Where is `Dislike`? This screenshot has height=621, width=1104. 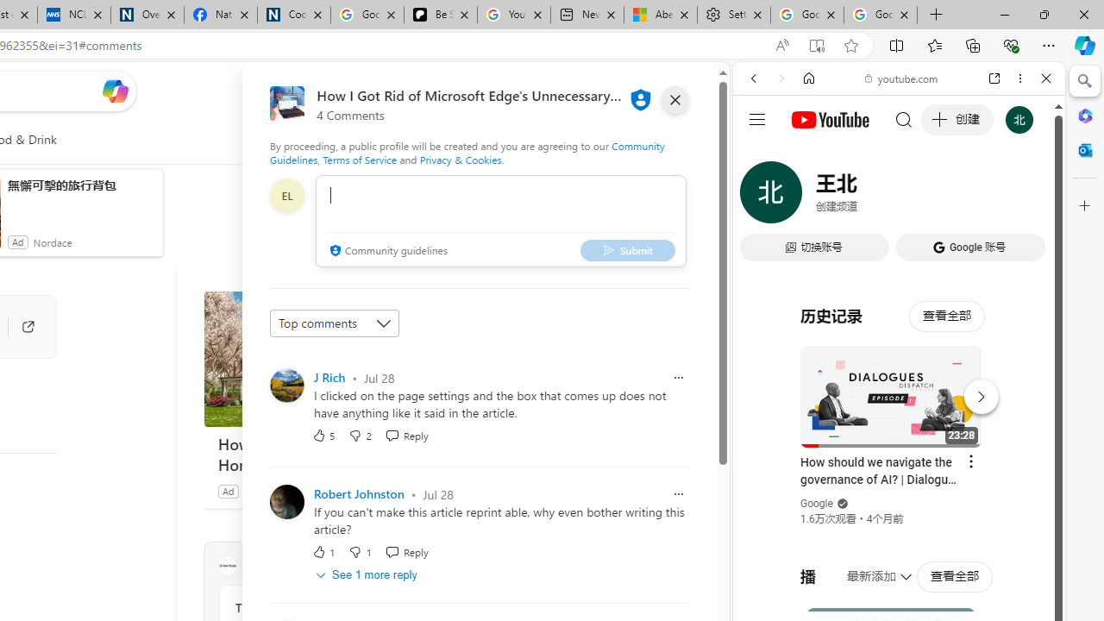
Dislike is located at coordinates (360, 552).